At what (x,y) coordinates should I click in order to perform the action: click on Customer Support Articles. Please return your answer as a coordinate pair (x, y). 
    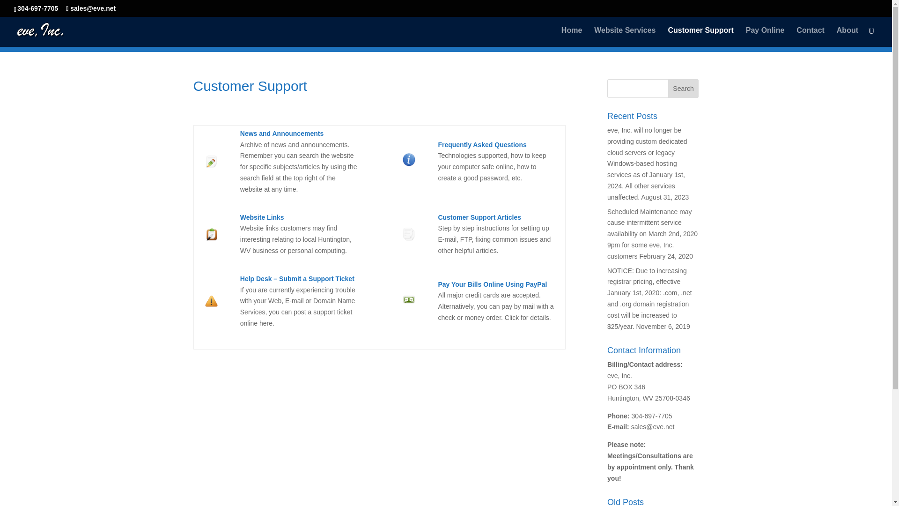
    Looking at the image, I should click on (409, 234).